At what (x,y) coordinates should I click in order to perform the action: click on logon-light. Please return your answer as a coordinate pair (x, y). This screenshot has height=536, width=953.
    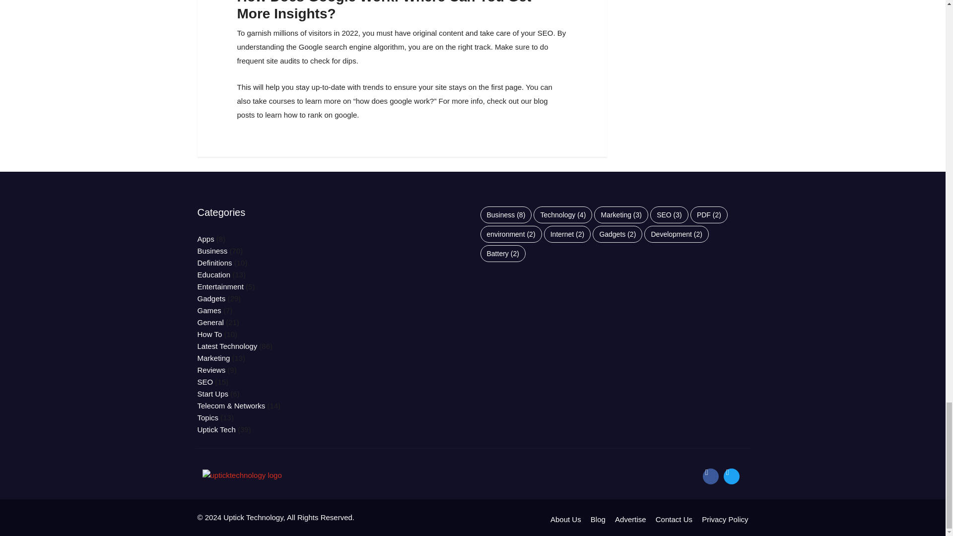
    Looking at the image, I should click on (242, 475).